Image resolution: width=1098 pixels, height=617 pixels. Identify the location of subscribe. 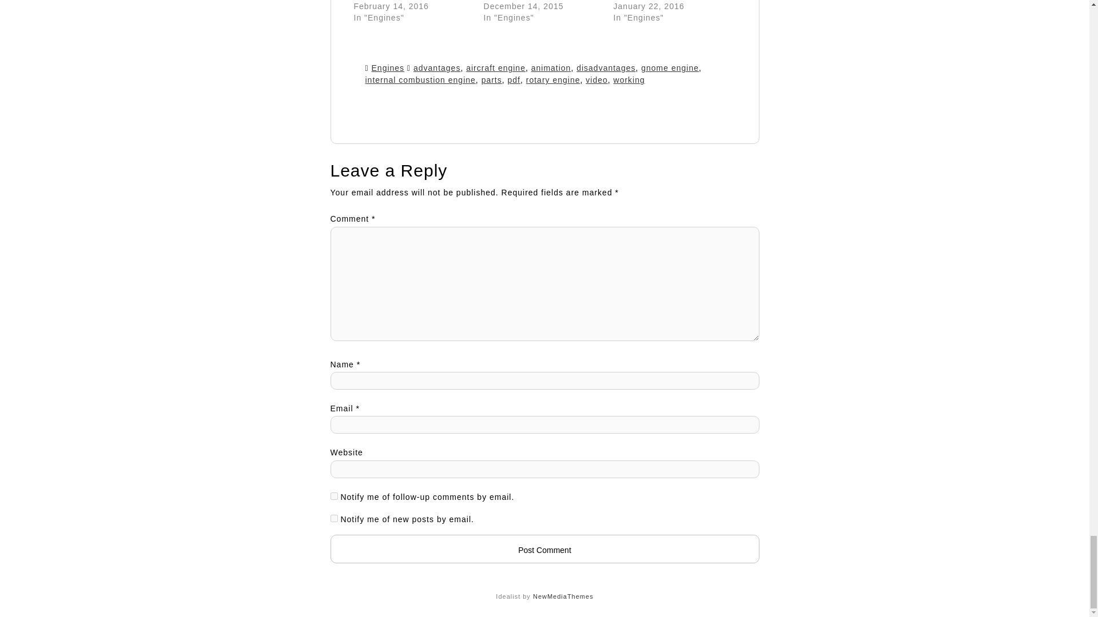
(334, 496).